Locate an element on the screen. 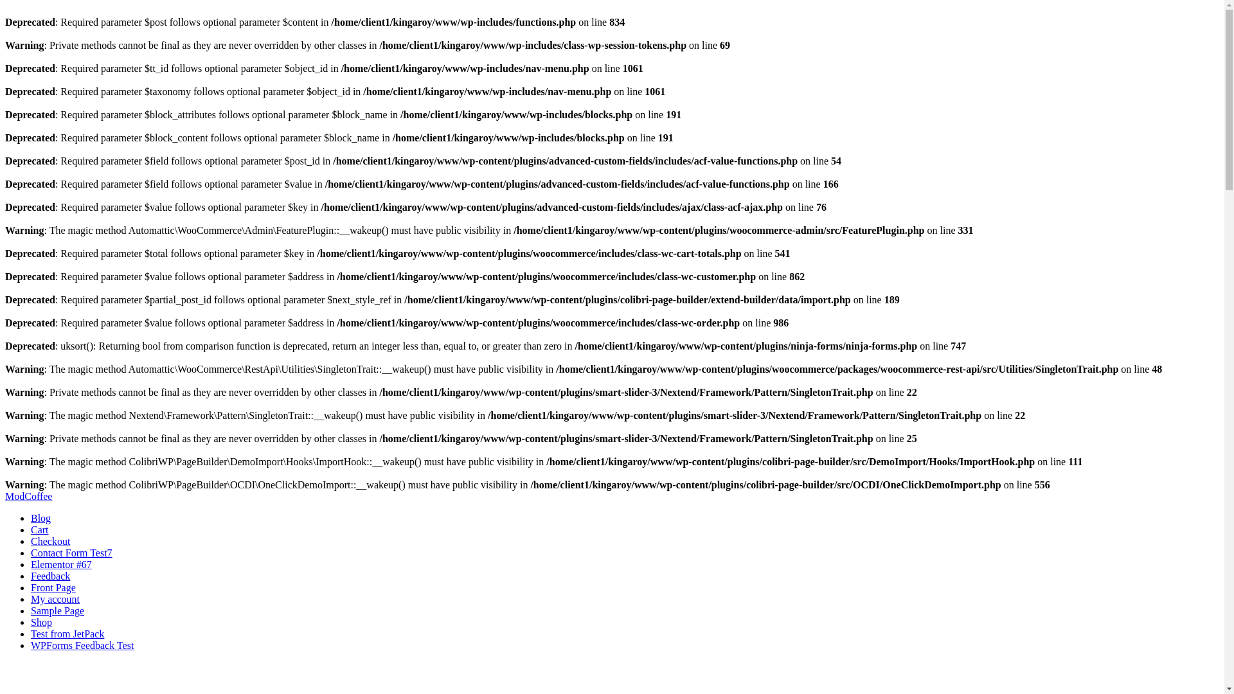 This screenshot has height=694, width=1234. Test from JetPack is located at coordinates (67, 634).